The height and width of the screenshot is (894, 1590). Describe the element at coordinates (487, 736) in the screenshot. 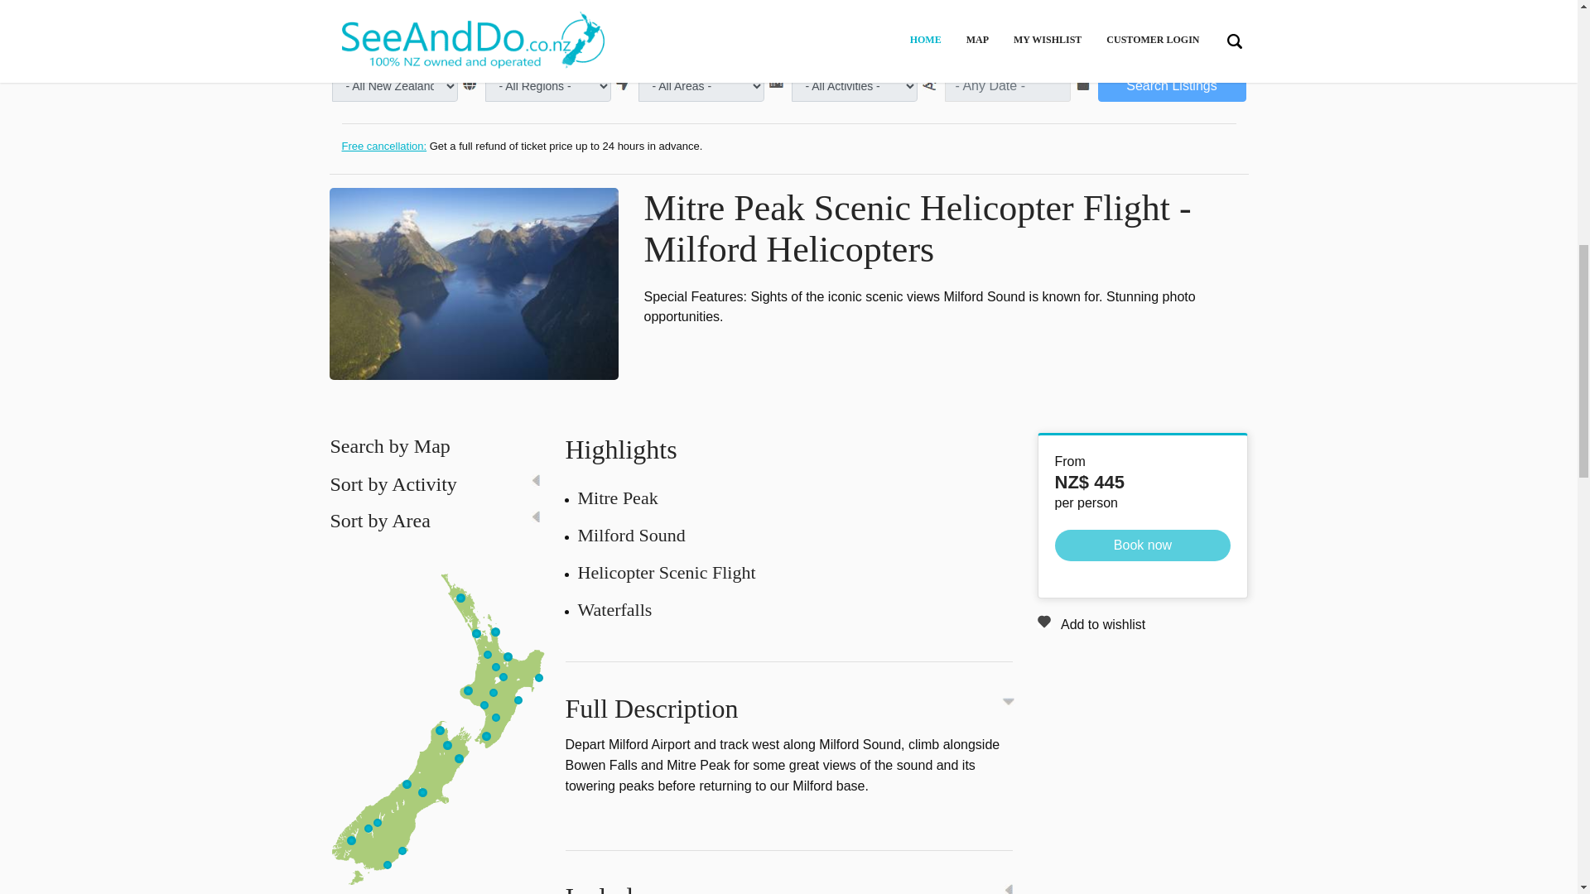

I see `Wellington Area` at that location.